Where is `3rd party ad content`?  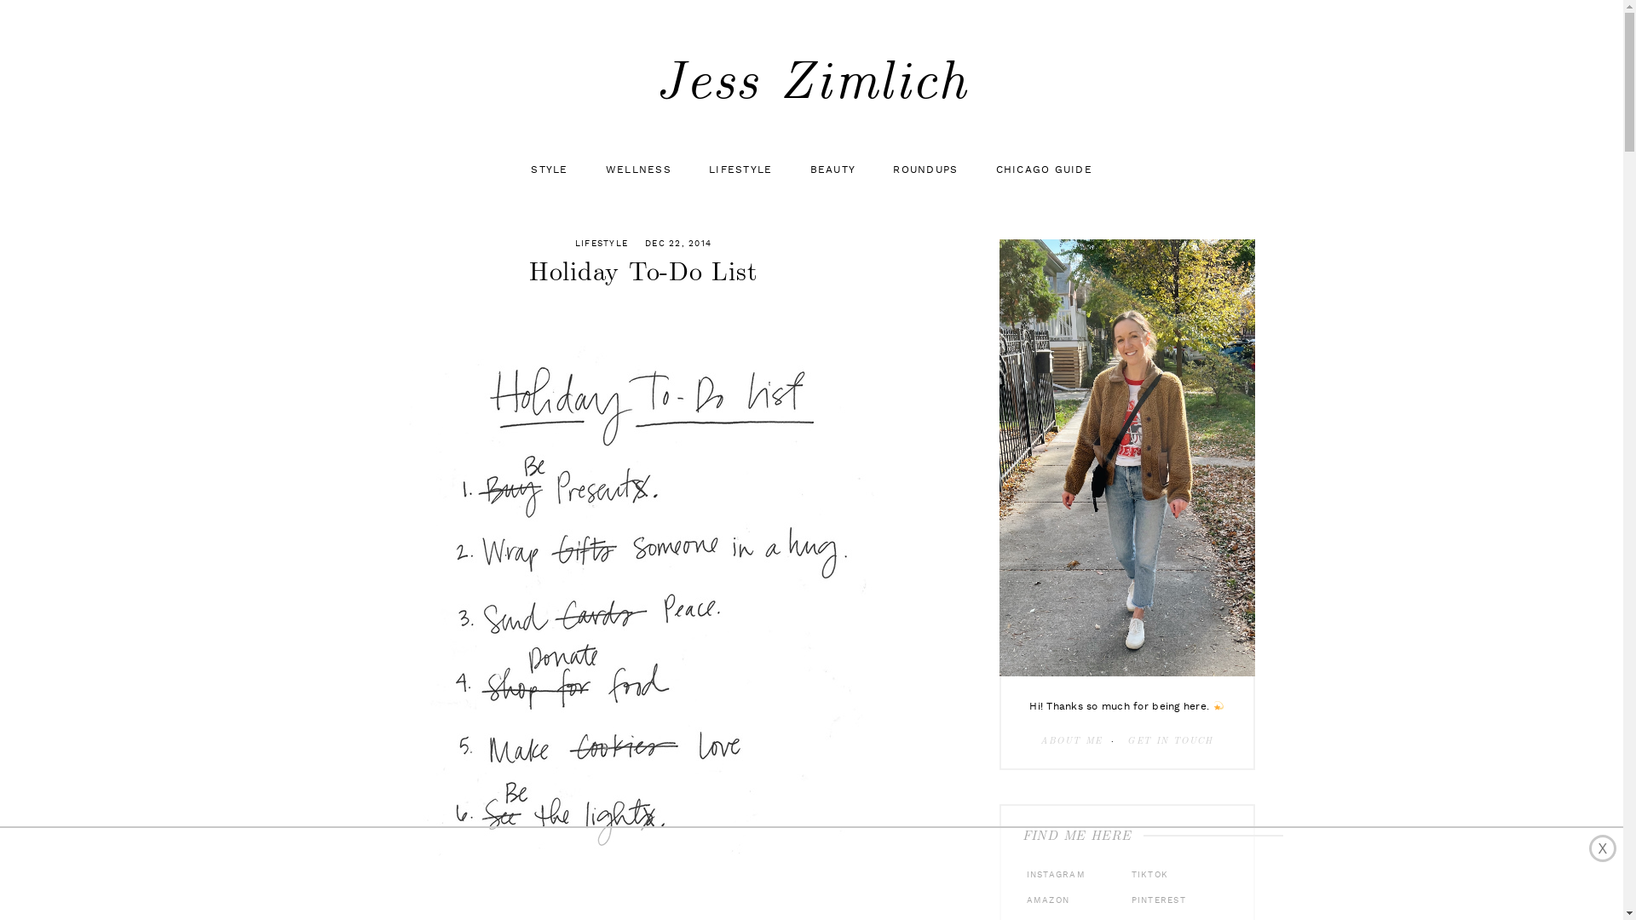
3rd party ad content is located at coordinates (811, 874).